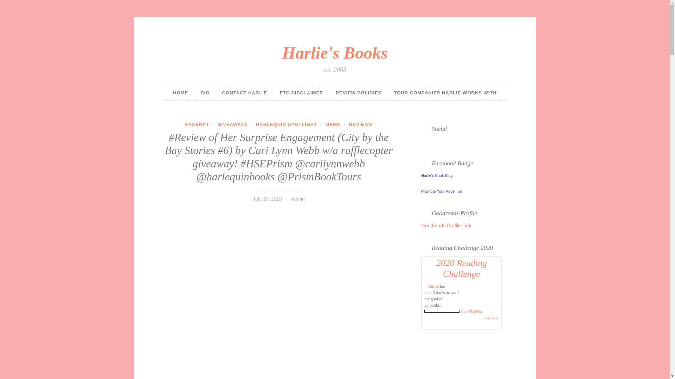  I want to click on CONTACT HARLIE, so click(247, 93).